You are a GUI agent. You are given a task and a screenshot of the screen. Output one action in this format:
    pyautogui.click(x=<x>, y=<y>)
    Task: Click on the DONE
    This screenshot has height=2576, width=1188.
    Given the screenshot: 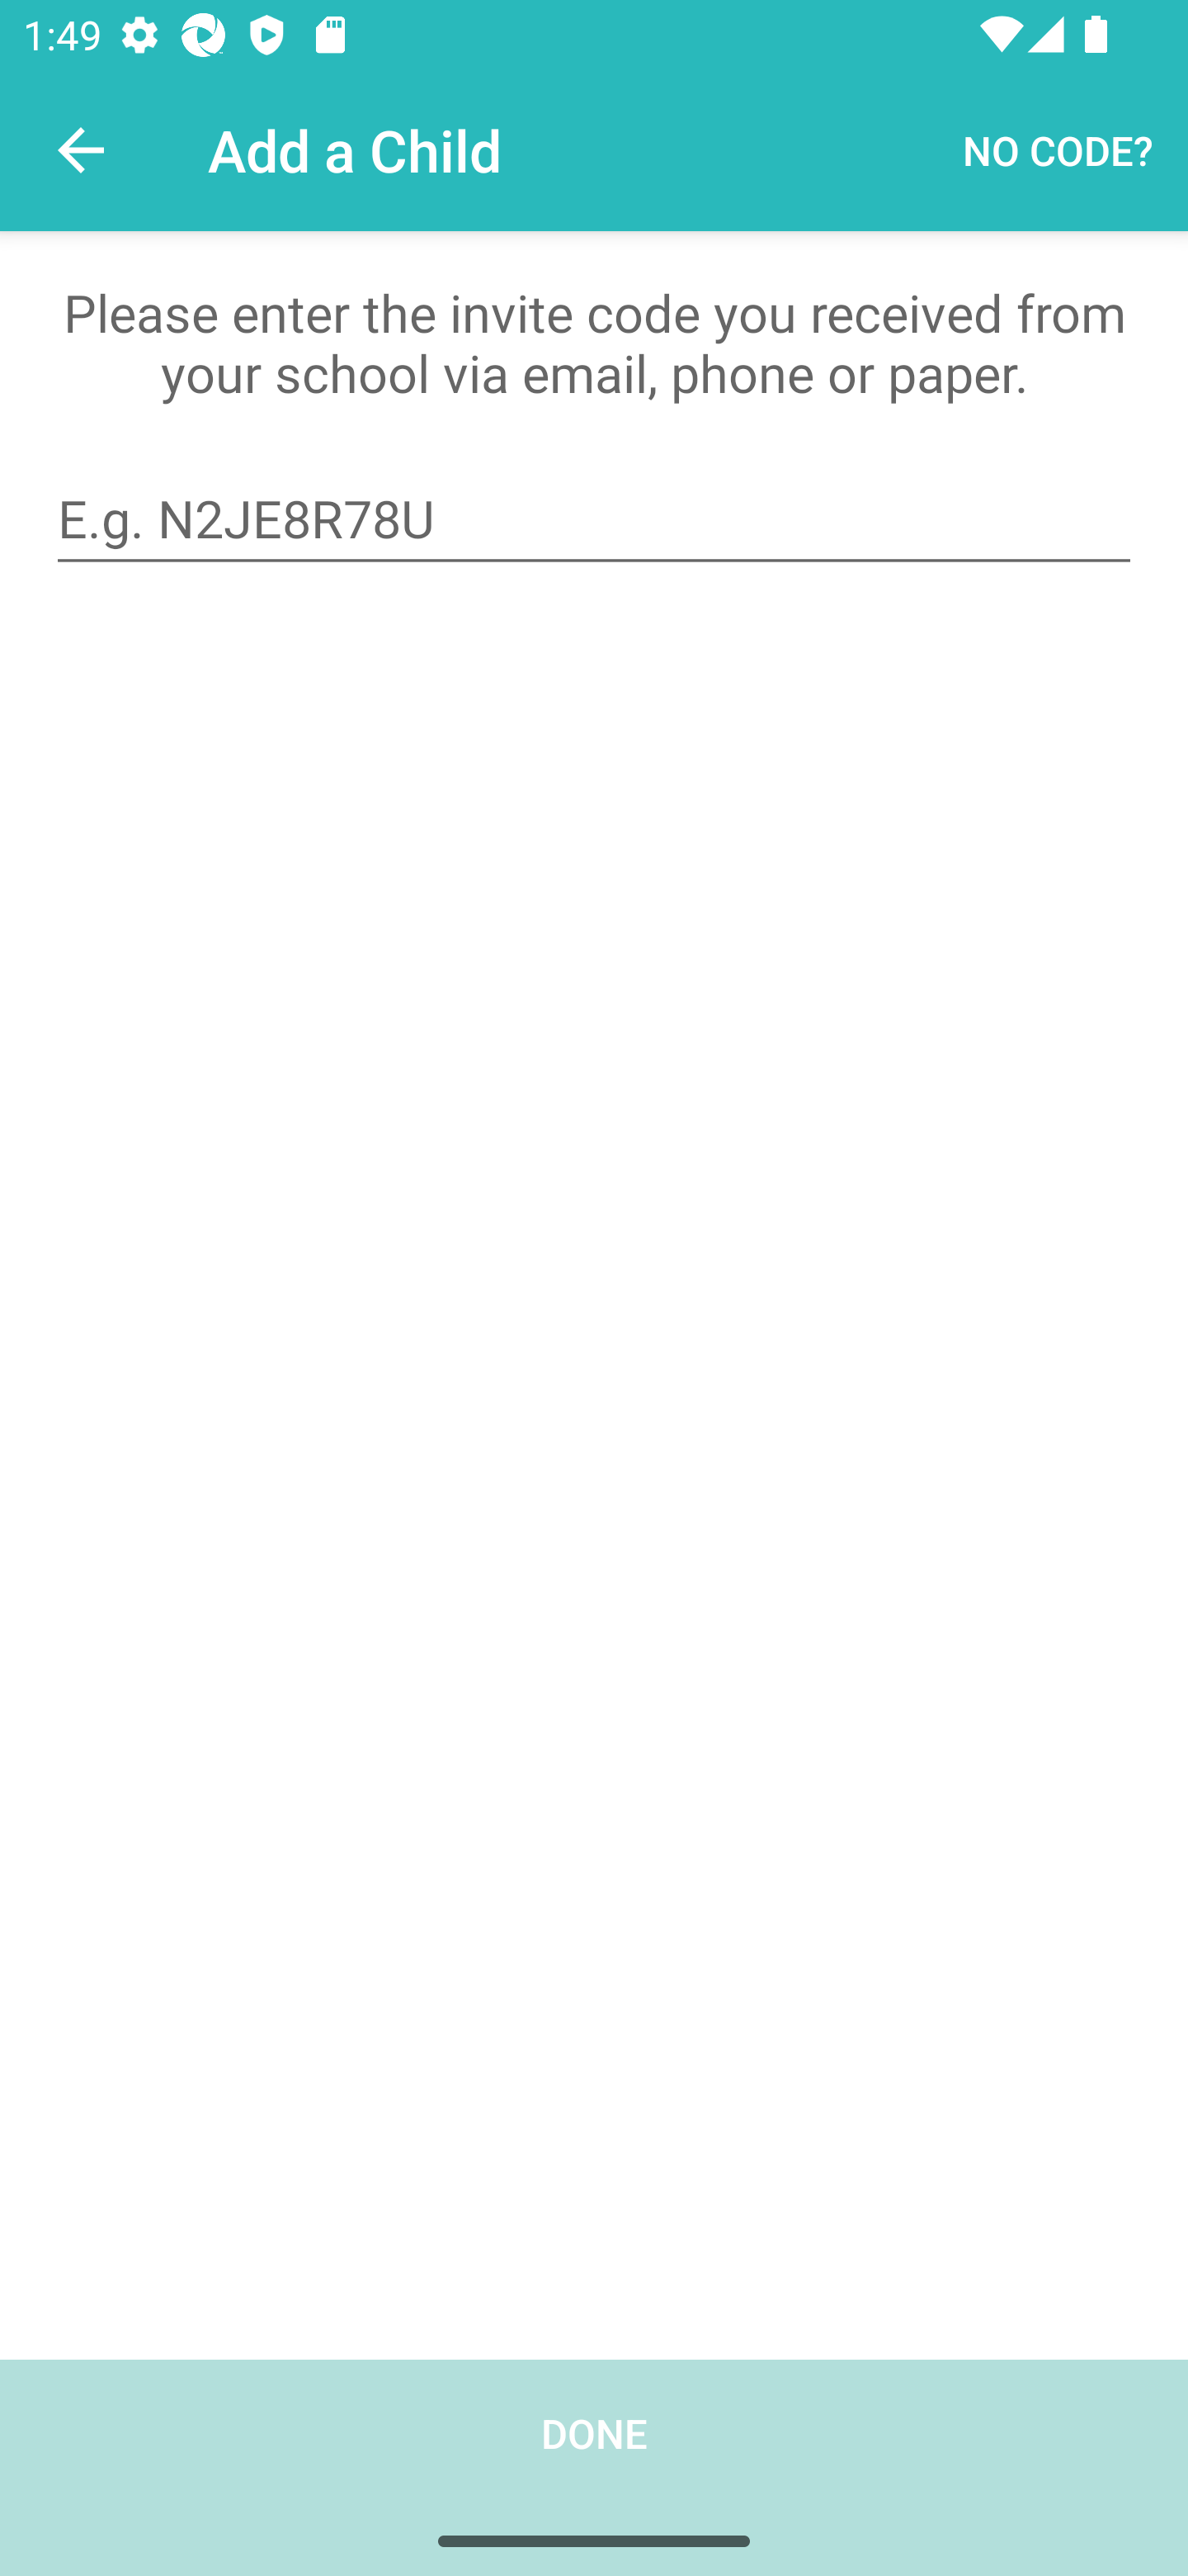 What is the action you would take?
    pyautogui.click(x=594, y=2467)
    